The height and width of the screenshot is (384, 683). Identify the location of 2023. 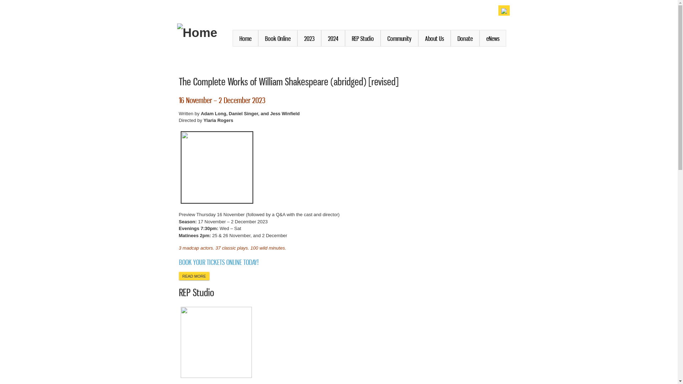
(309, 38).